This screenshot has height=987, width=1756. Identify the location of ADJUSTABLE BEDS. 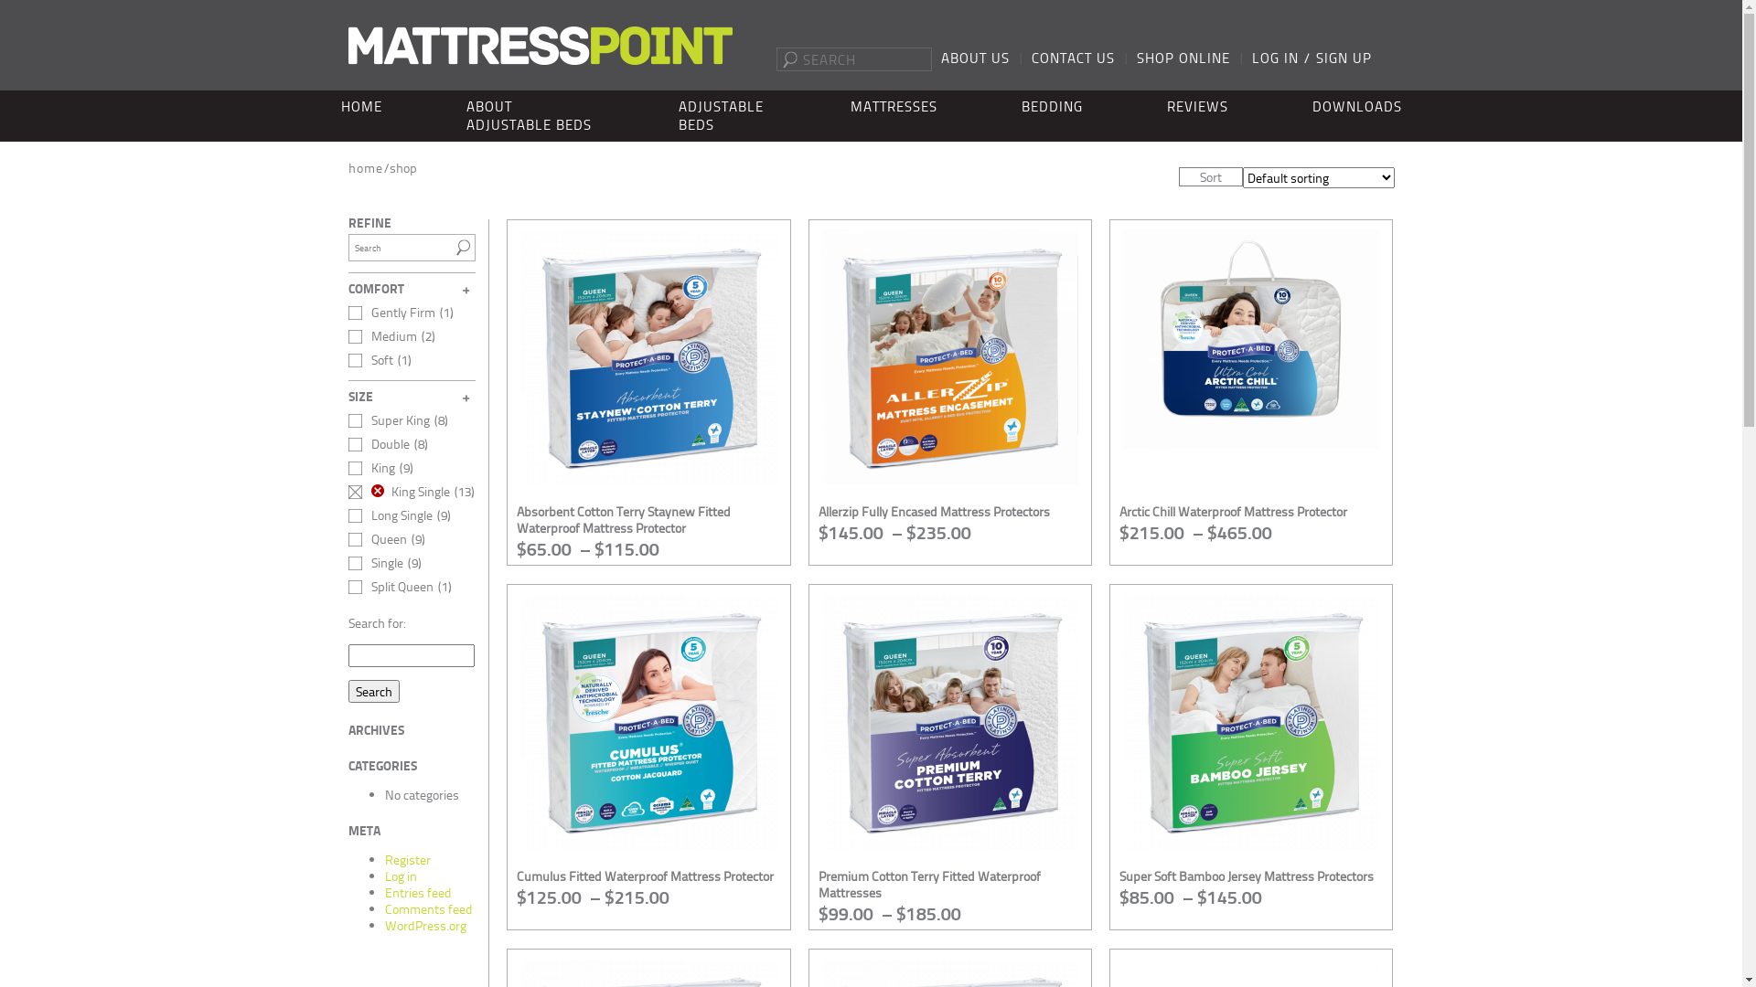
(723, 116).